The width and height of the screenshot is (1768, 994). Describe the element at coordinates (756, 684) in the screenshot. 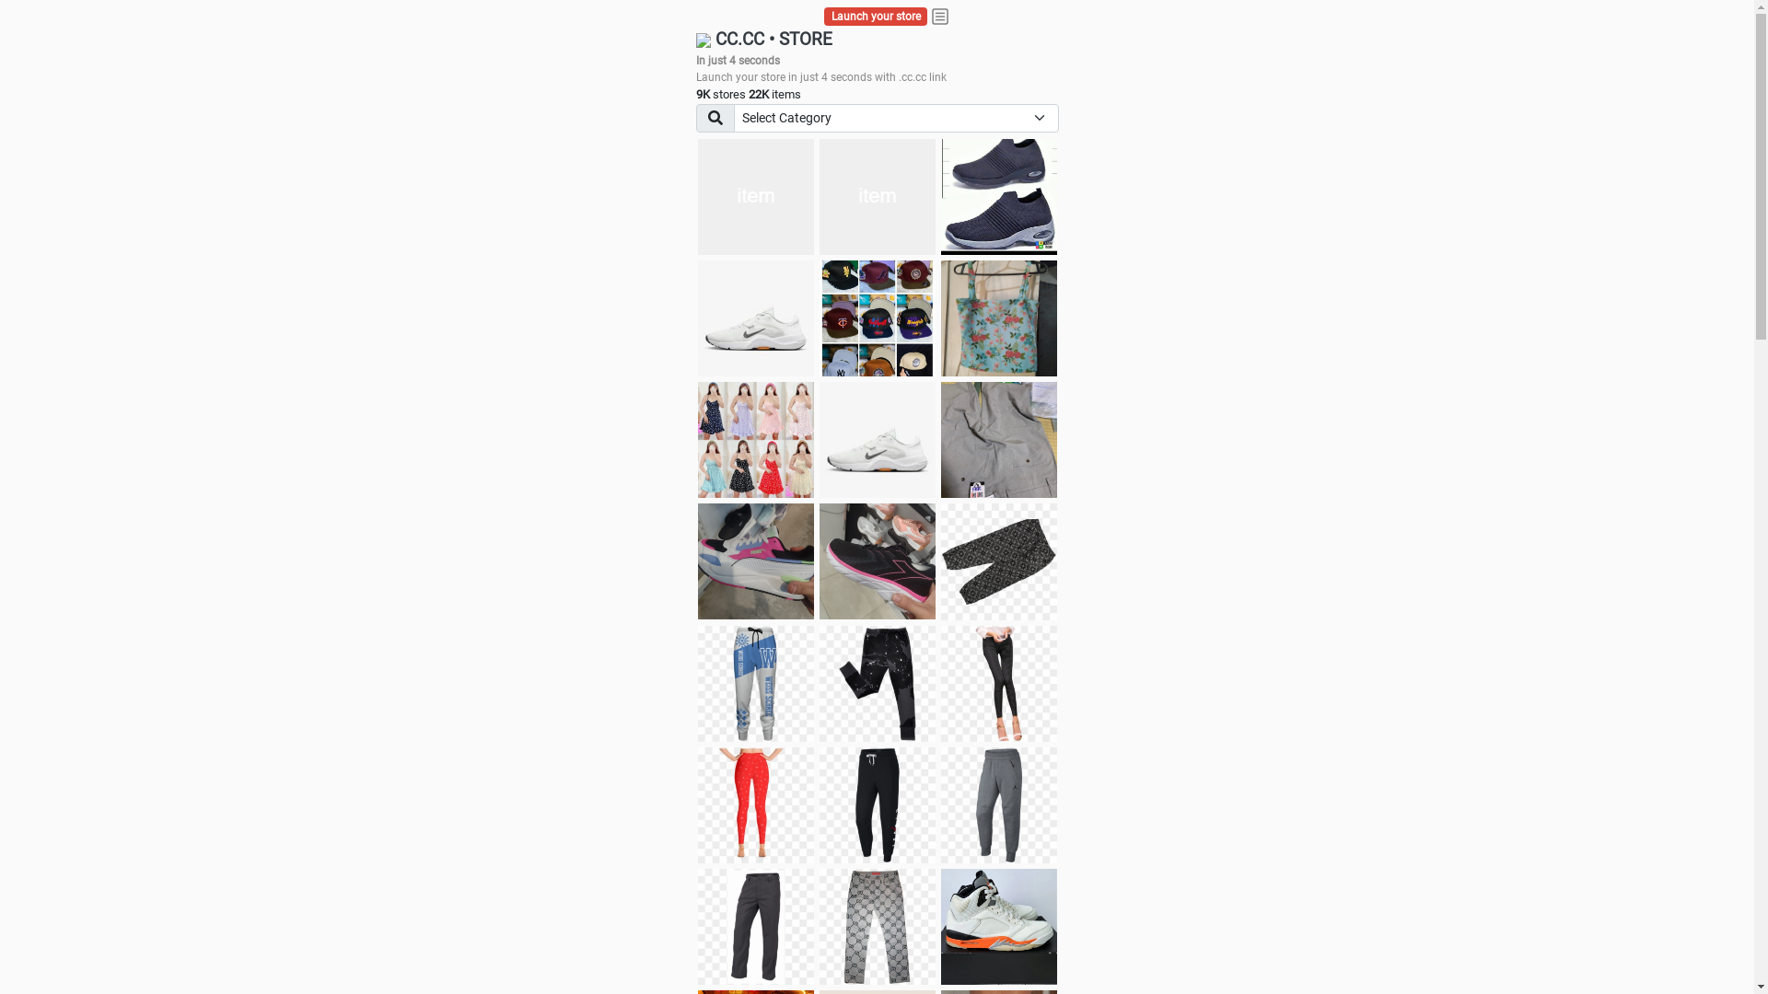

I see `Pant` at that location.